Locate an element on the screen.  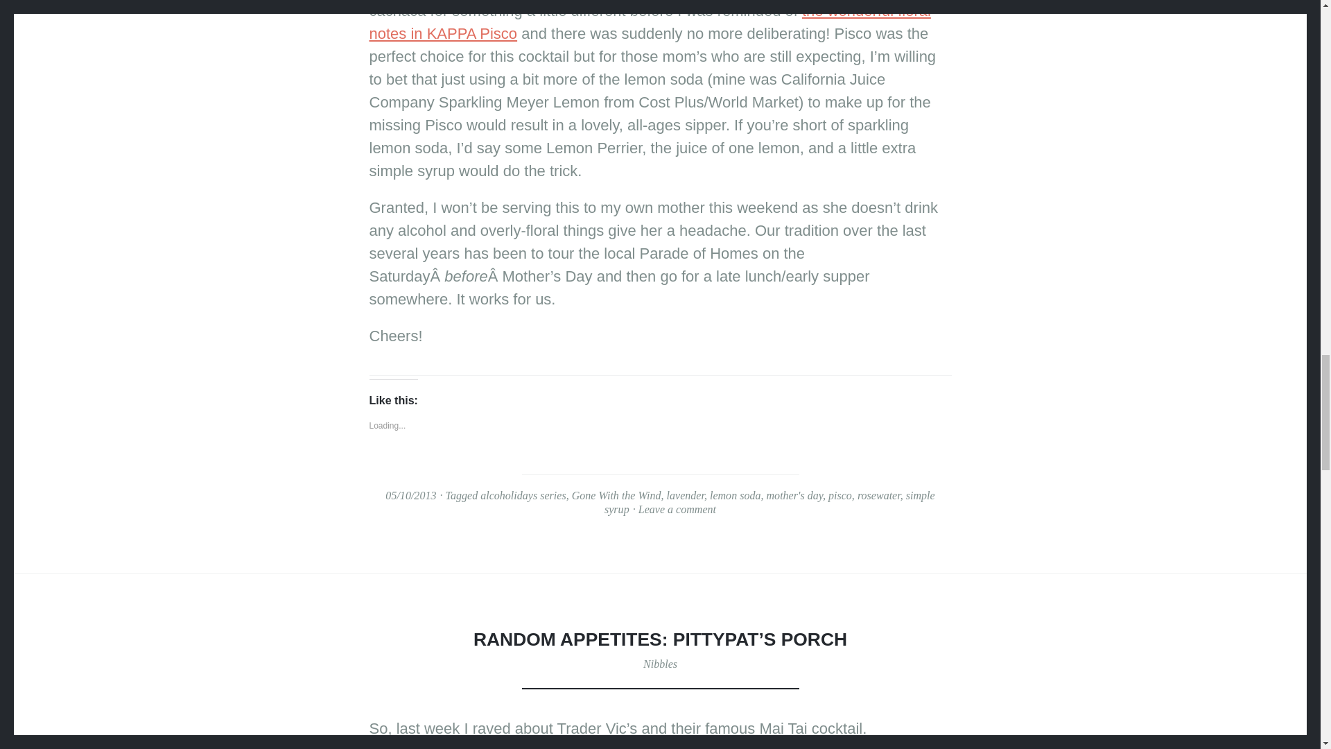
Gone With the Wind is located at coordinates (617, 495).